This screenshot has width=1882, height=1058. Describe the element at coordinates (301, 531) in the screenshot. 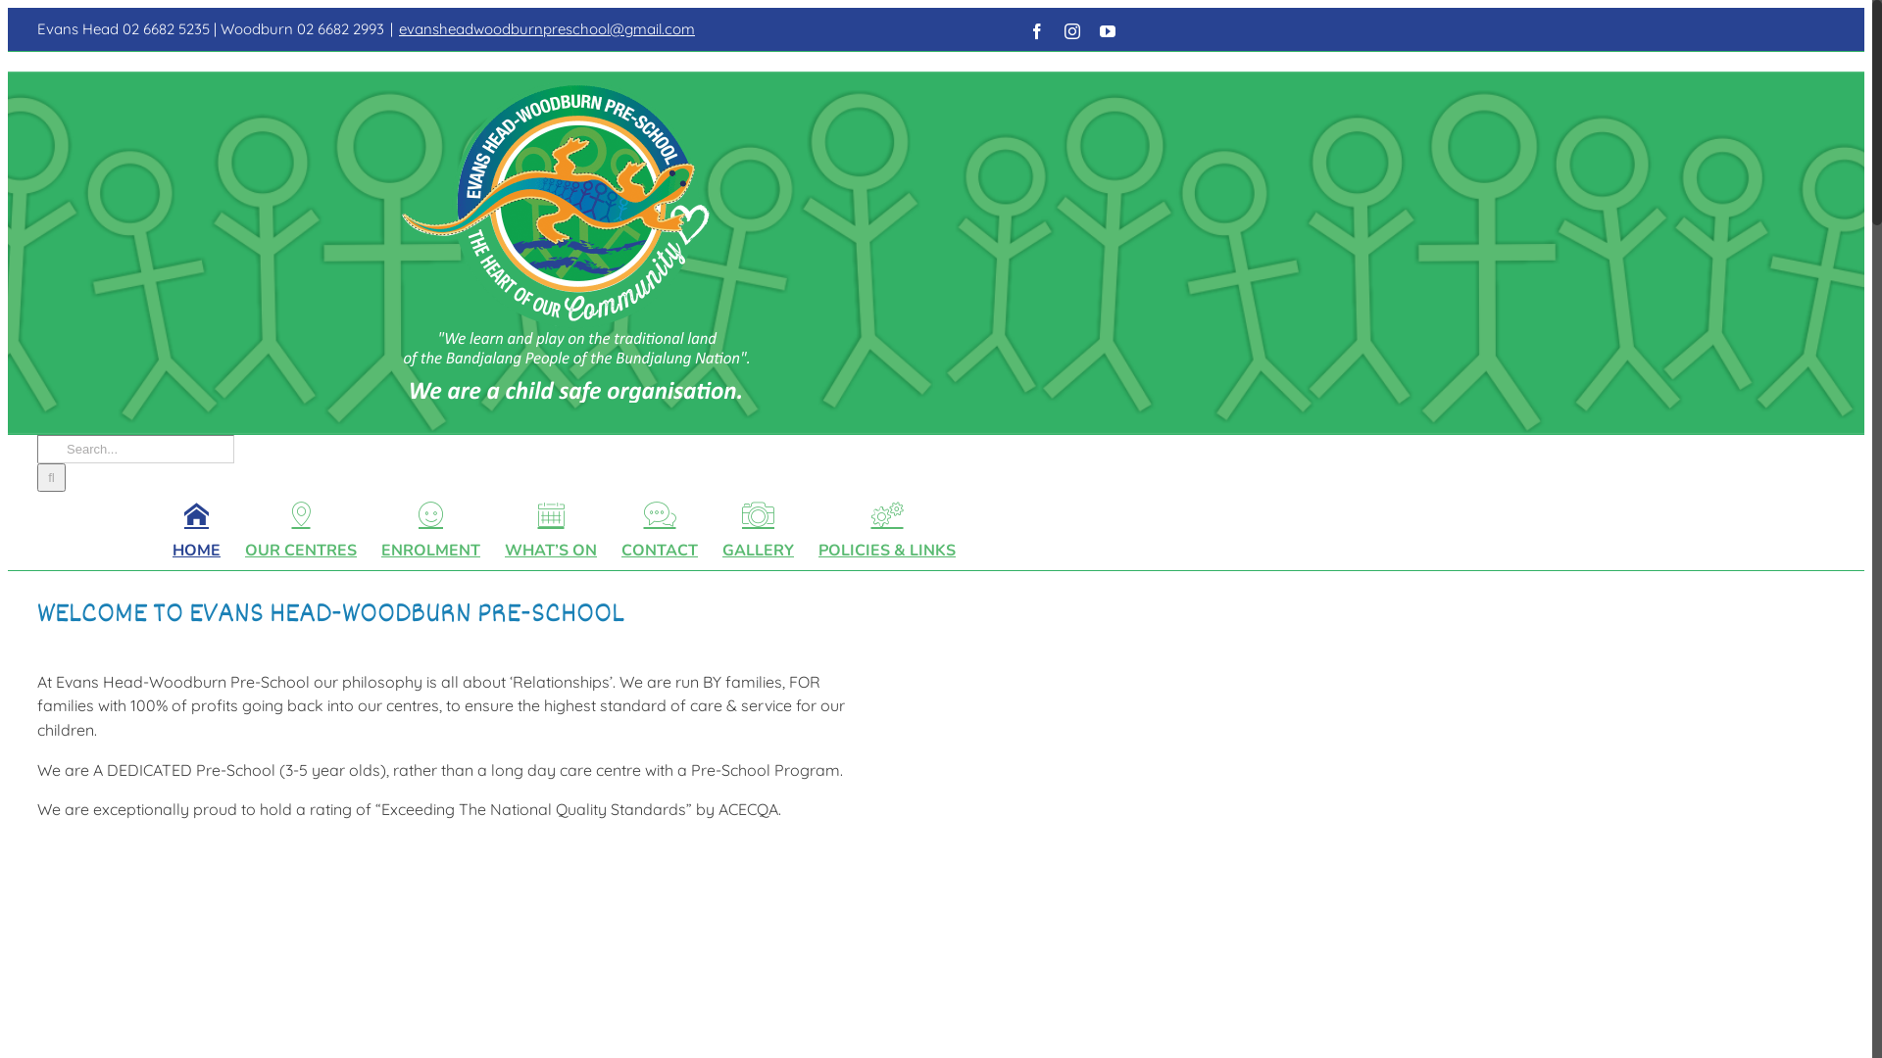

I see `OUR CENTRES` at that location.